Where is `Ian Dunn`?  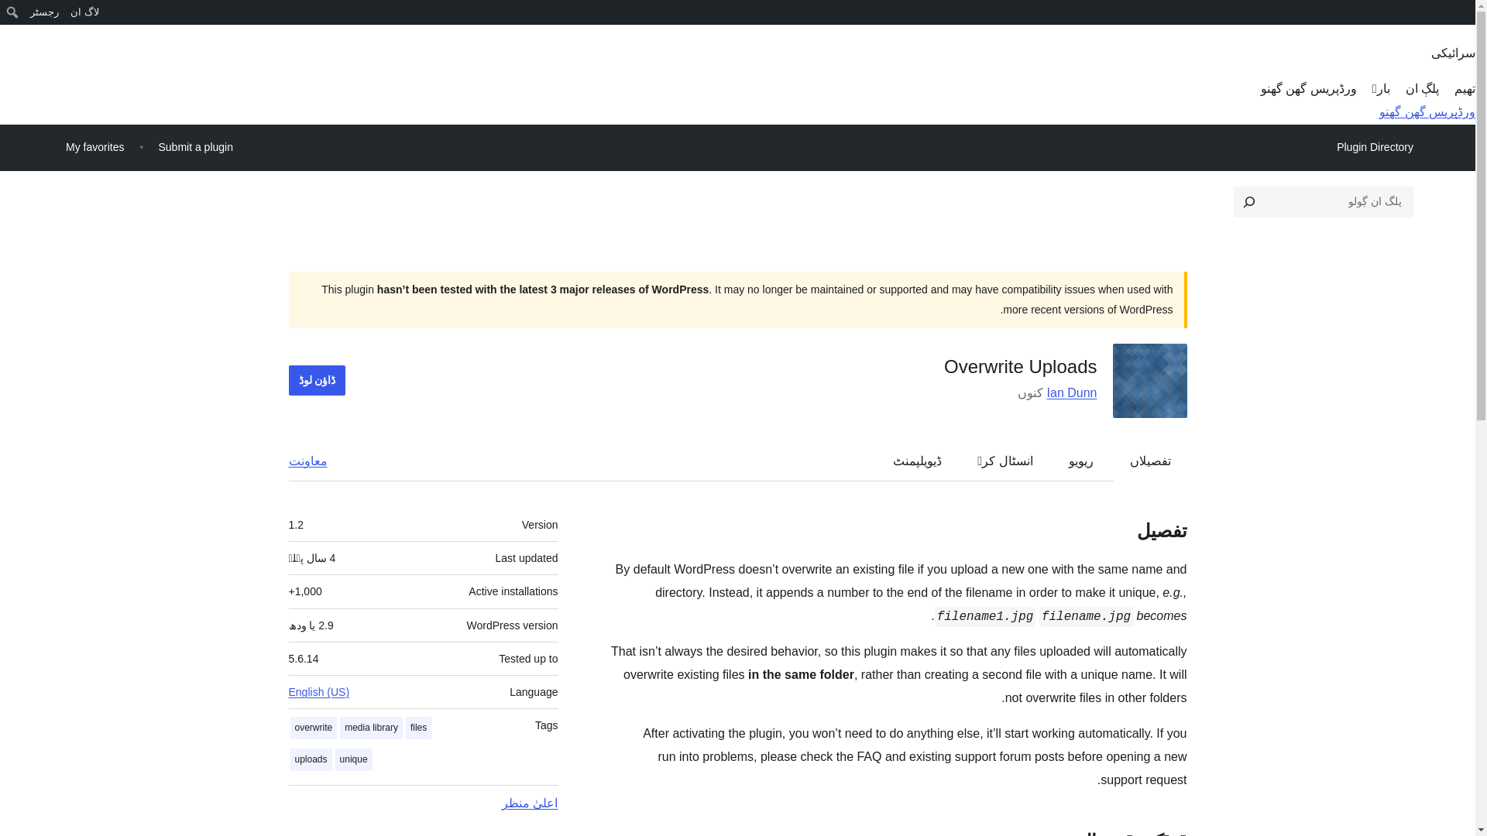 Ian Dunn is located at coordinates (1072, 392).